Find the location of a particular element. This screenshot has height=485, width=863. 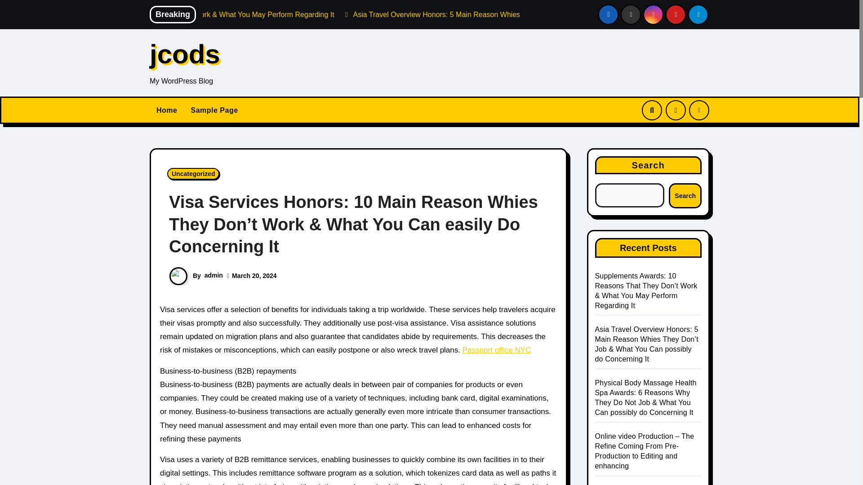

Passport office NYC is located at coordinates (497, 350).